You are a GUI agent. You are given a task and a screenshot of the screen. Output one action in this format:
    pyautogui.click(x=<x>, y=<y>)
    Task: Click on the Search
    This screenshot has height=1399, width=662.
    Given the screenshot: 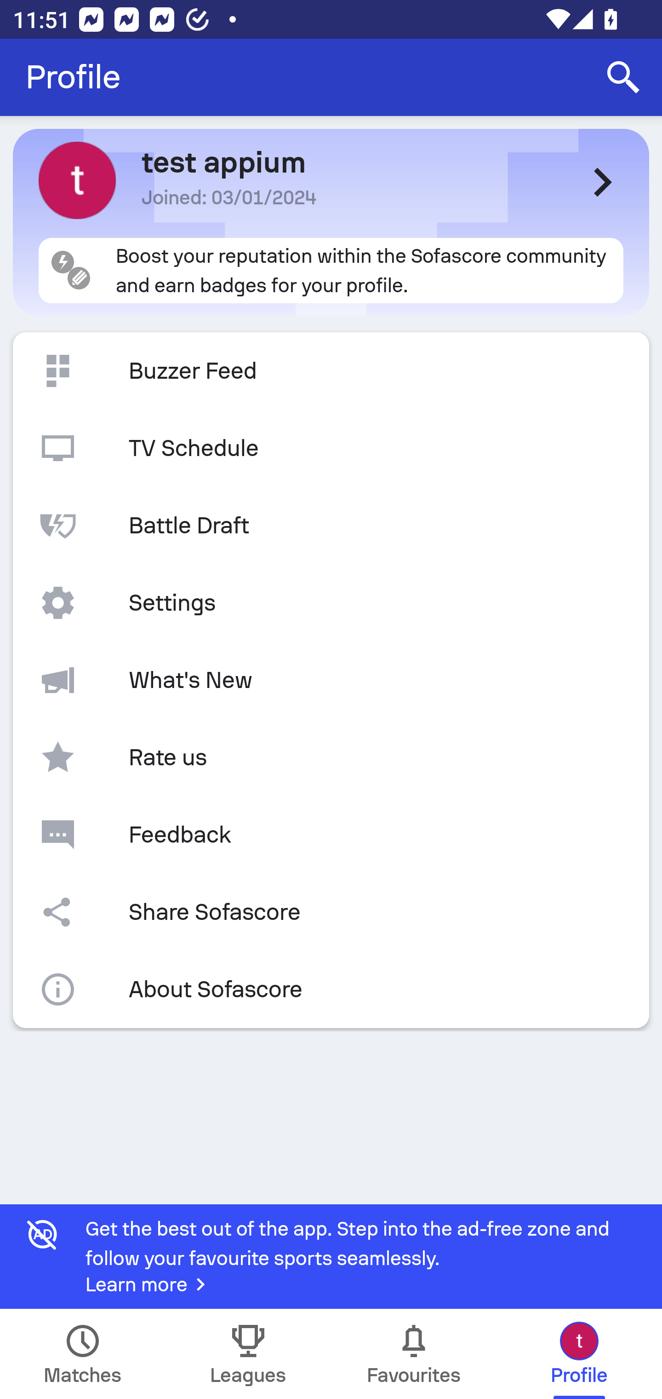 What is the action you would take?
    pyautogui.click(x=623, y=77)
    